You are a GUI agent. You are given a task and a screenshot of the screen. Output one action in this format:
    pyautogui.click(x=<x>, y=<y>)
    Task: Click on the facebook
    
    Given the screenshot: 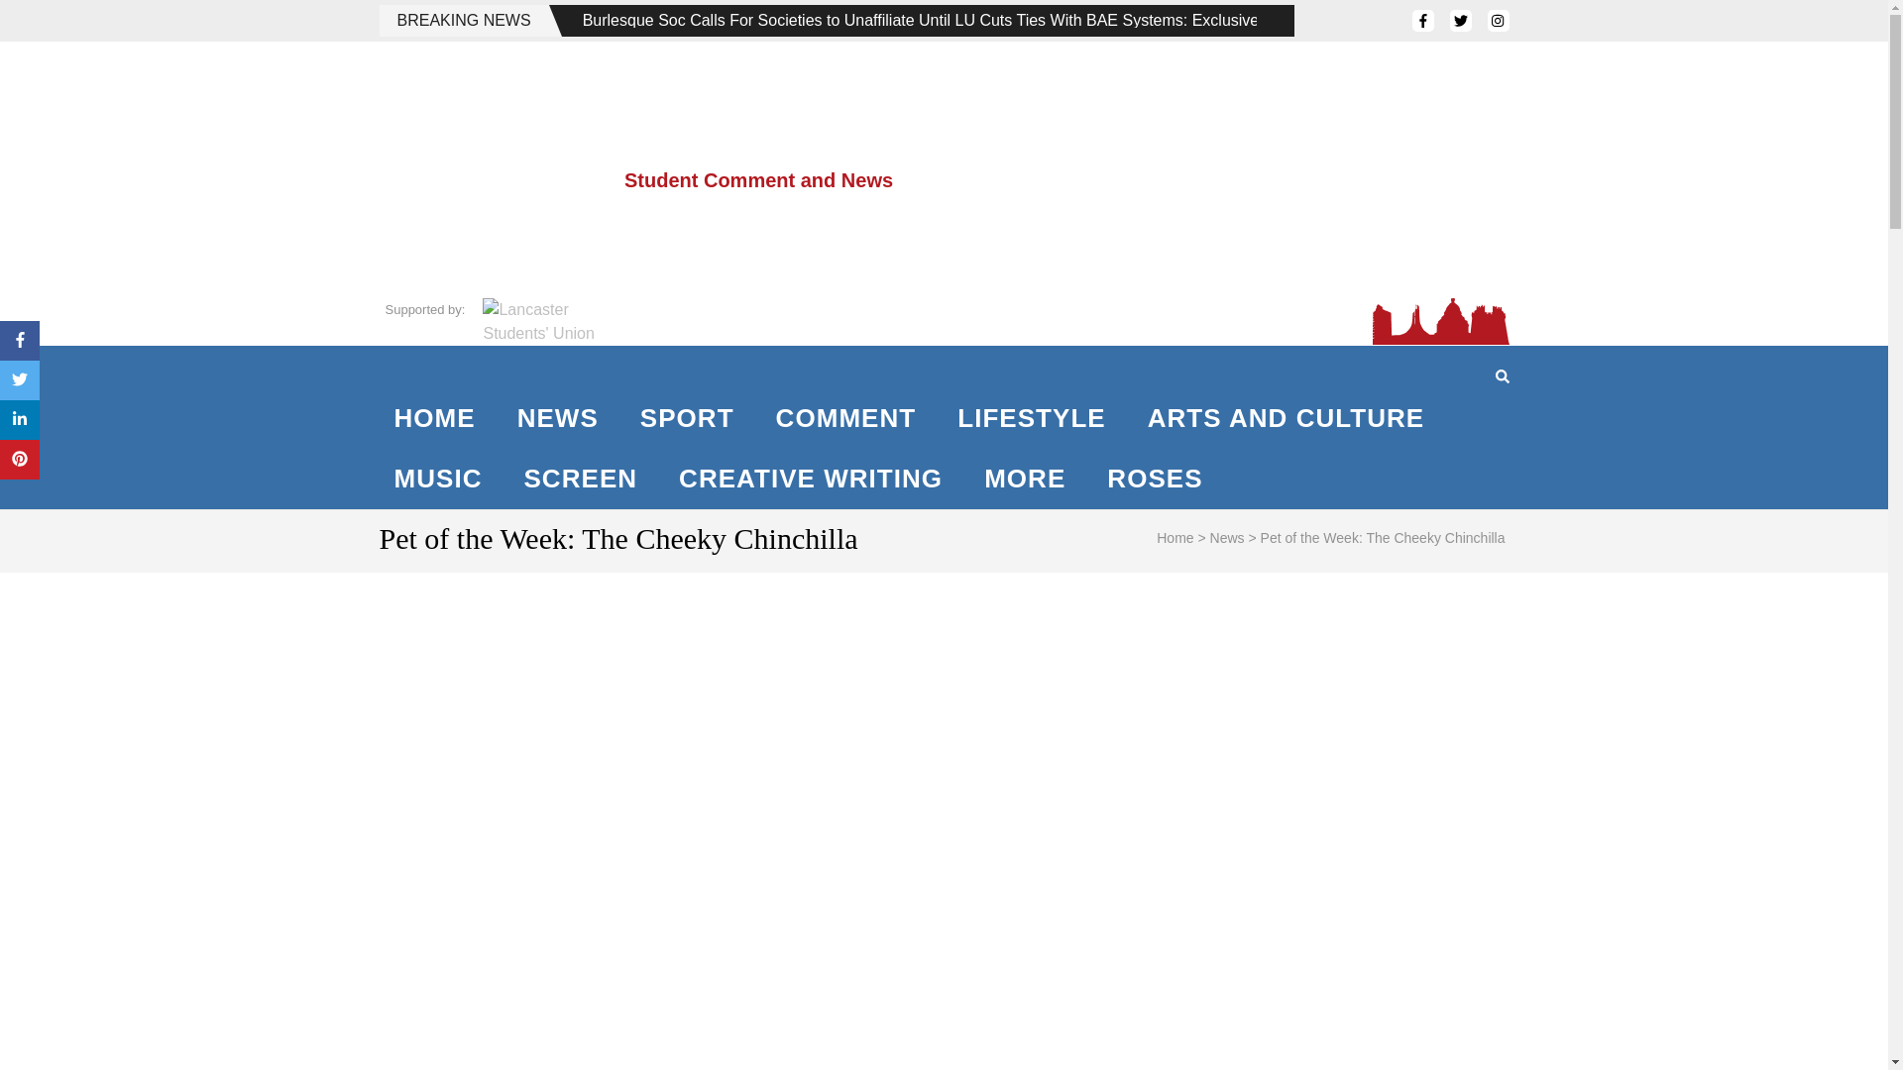 What is the action you would take?
    pyautogui.click(x=1421, y=20)
    